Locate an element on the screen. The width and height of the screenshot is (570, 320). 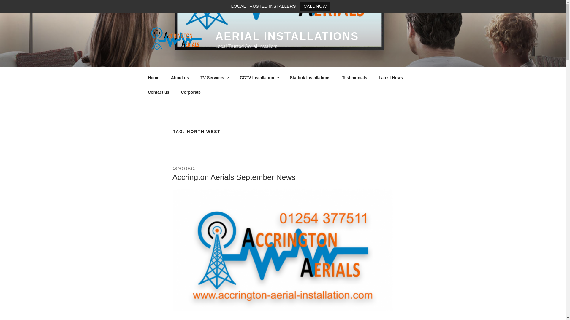
AERIAL INSTALLATIONS is located at coordinates (287, 36).